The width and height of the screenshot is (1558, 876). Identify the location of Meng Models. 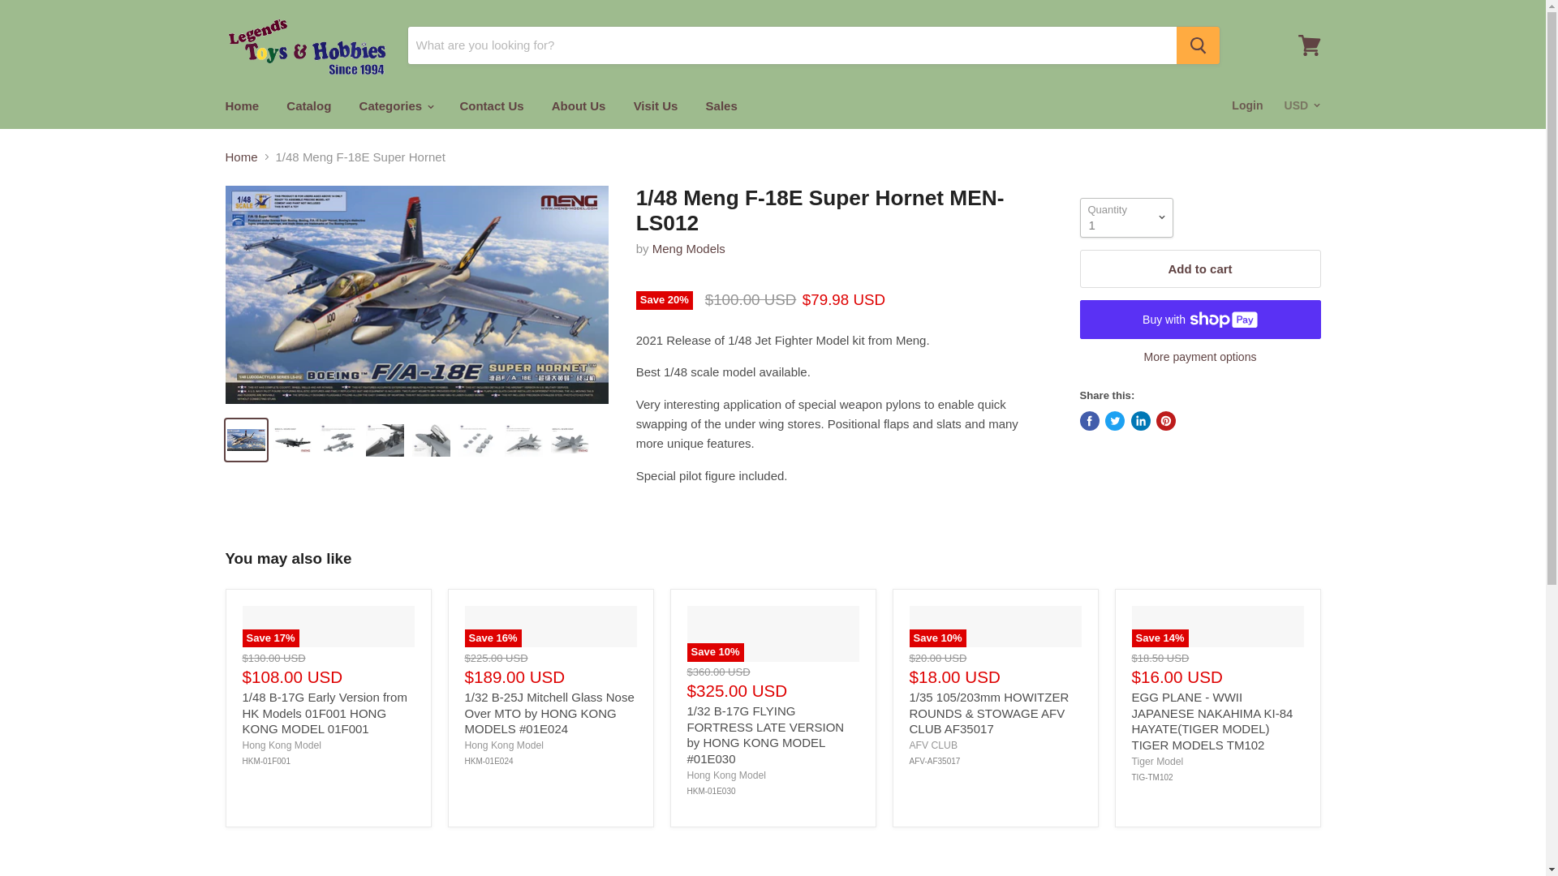
(689, 248).